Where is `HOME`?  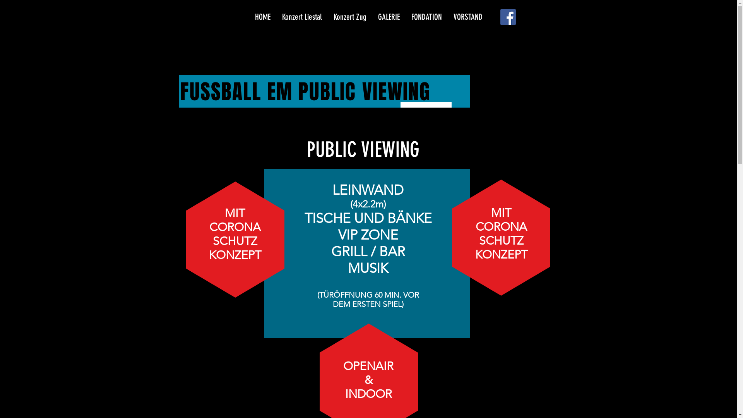
HOME is located at coordinates (263, 17).